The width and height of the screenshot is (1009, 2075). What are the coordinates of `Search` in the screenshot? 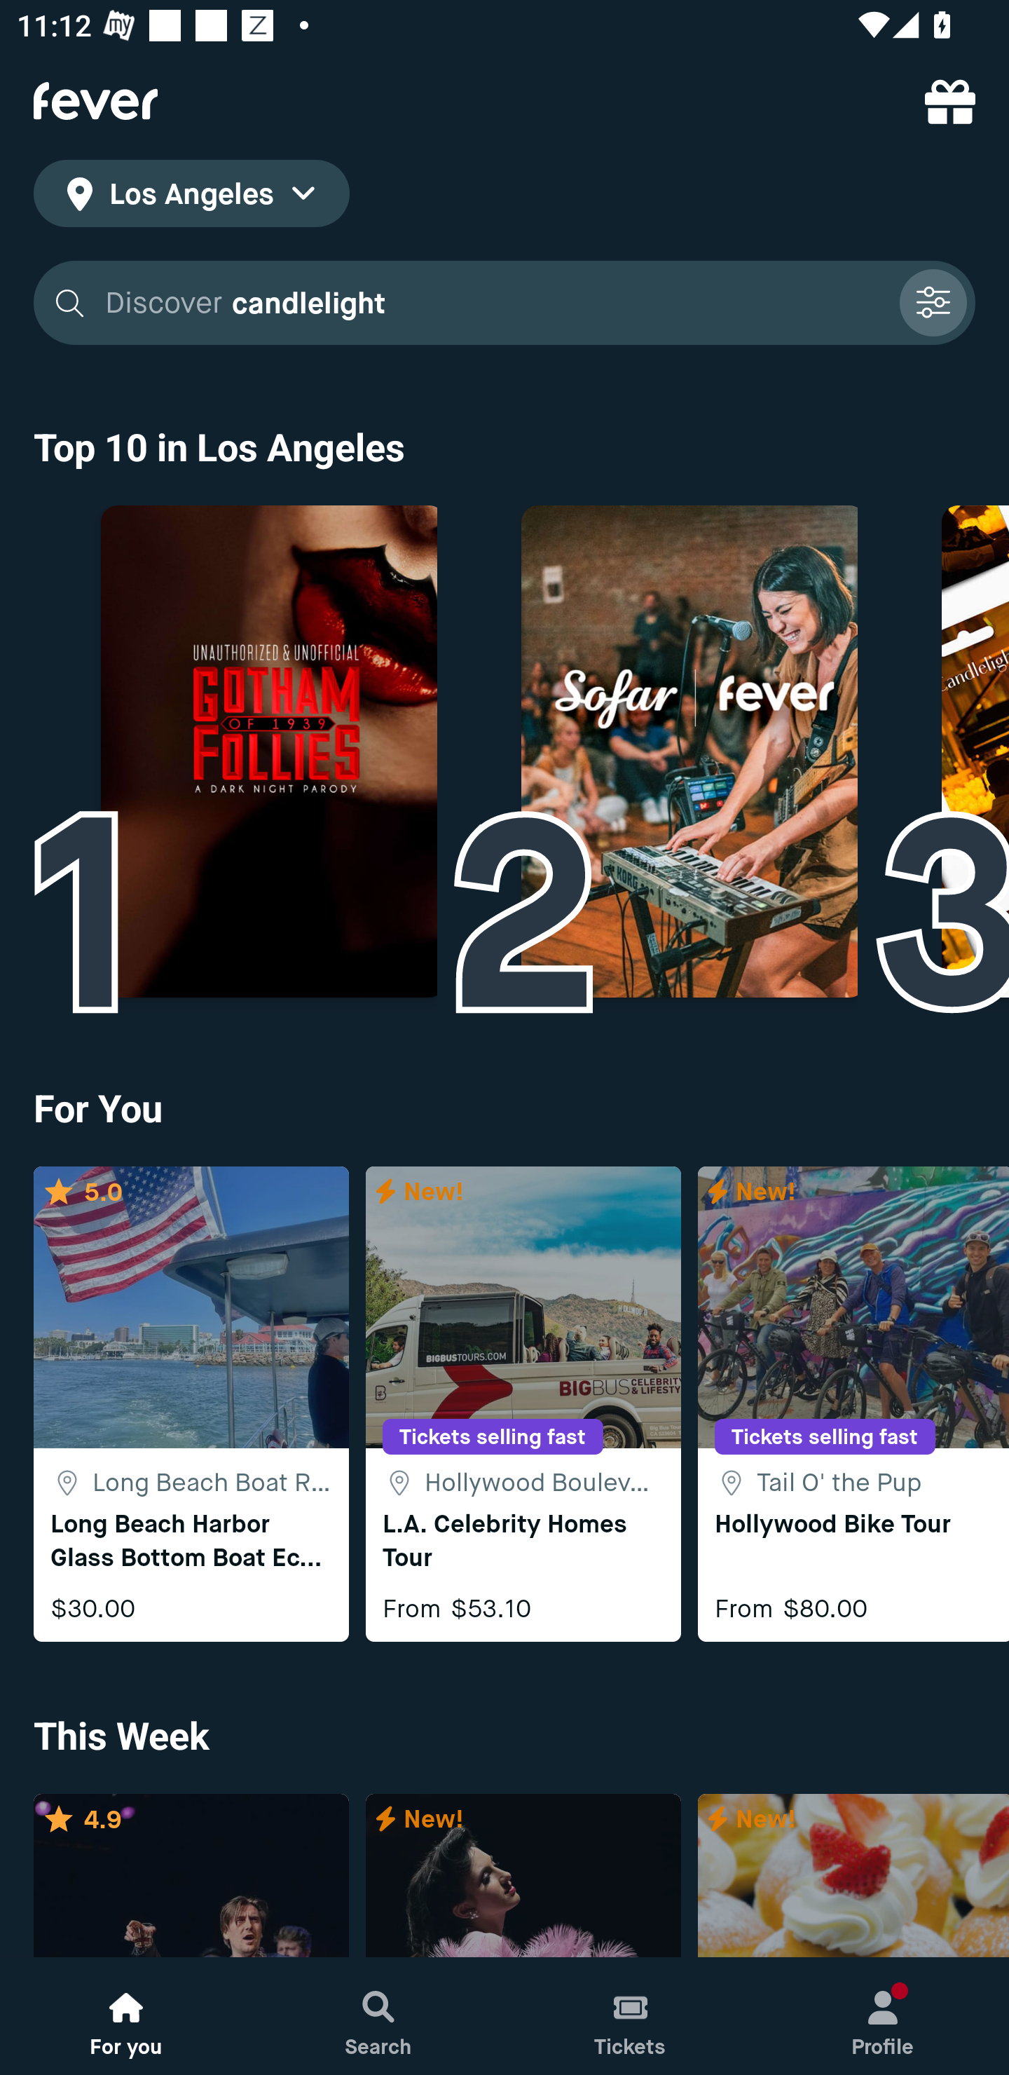 It's located at (378, 2016).